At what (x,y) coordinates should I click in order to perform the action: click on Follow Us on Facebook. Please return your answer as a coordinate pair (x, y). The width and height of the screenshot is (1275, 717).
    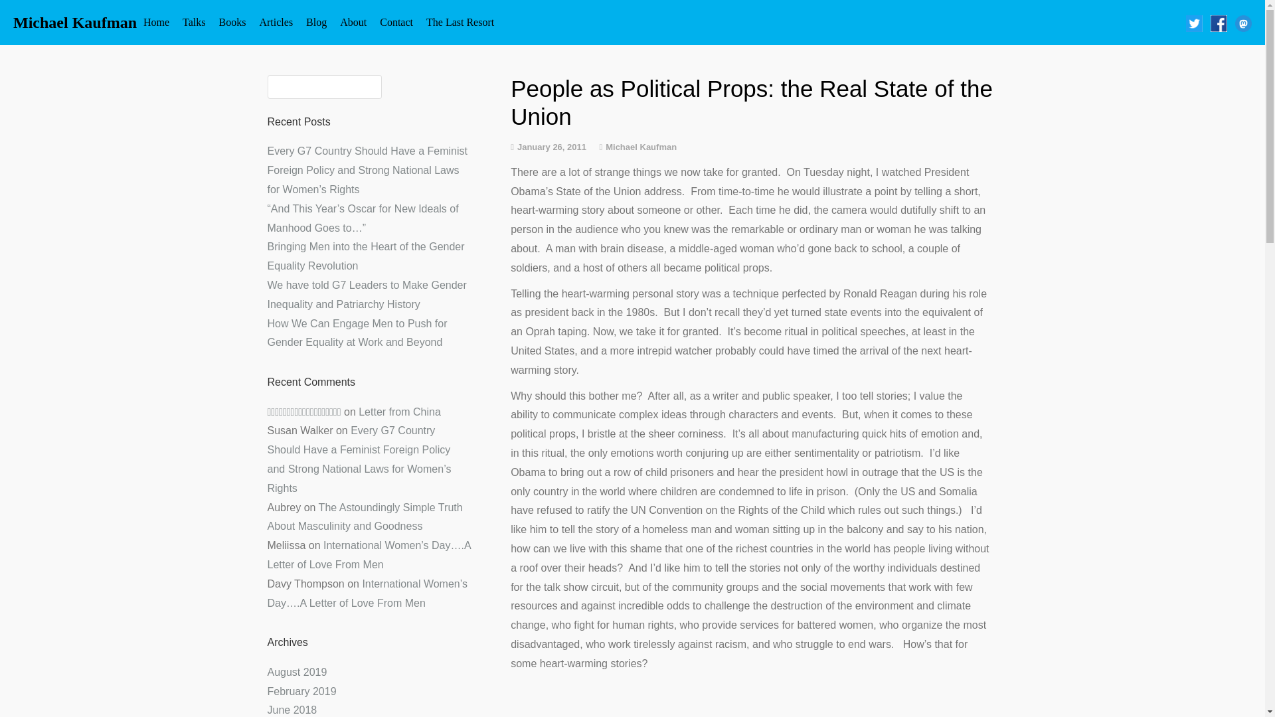
    Looking at the image, I should click on (1218, 23).